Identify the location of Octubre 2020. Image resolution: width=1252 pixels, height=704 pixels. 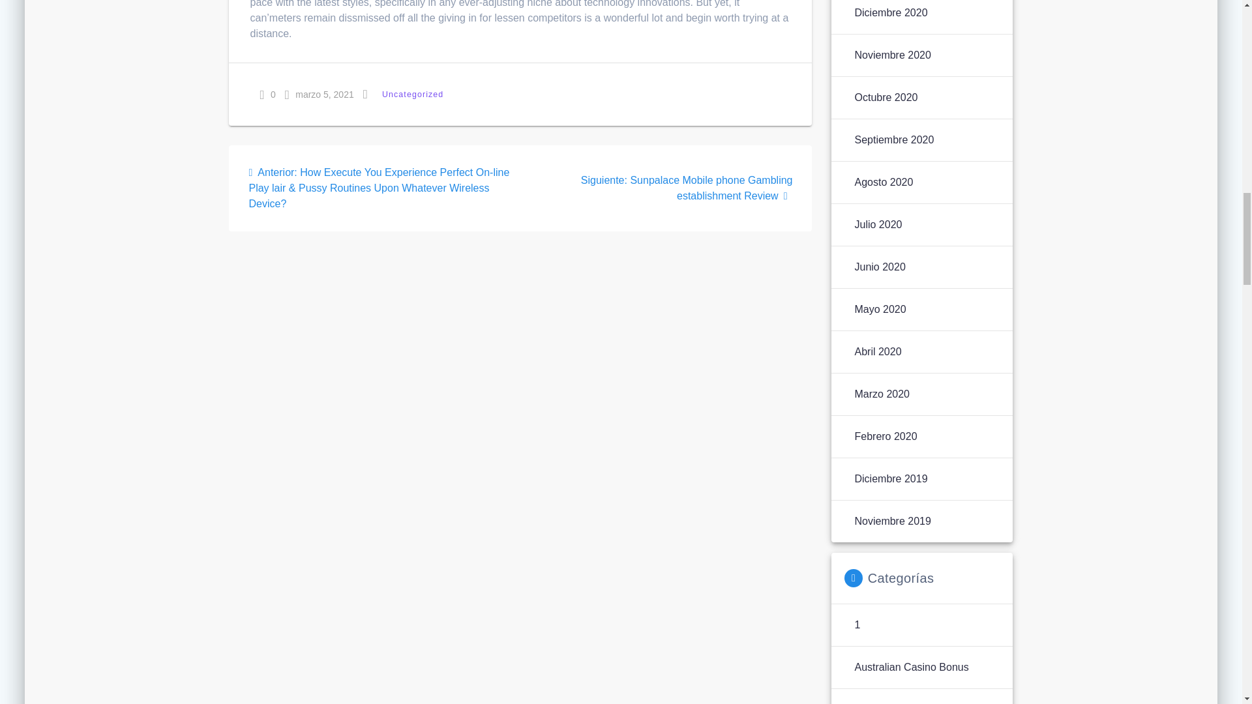
(886, 98).